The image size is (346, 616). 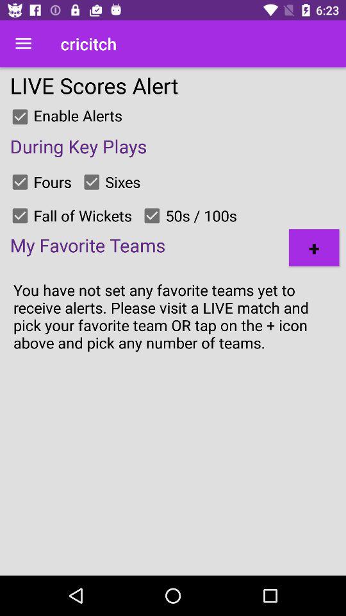 What do you see at coordinates (314, 248) in the screenshot?
I see `flip until the + item` at bounding box center [314, 248].